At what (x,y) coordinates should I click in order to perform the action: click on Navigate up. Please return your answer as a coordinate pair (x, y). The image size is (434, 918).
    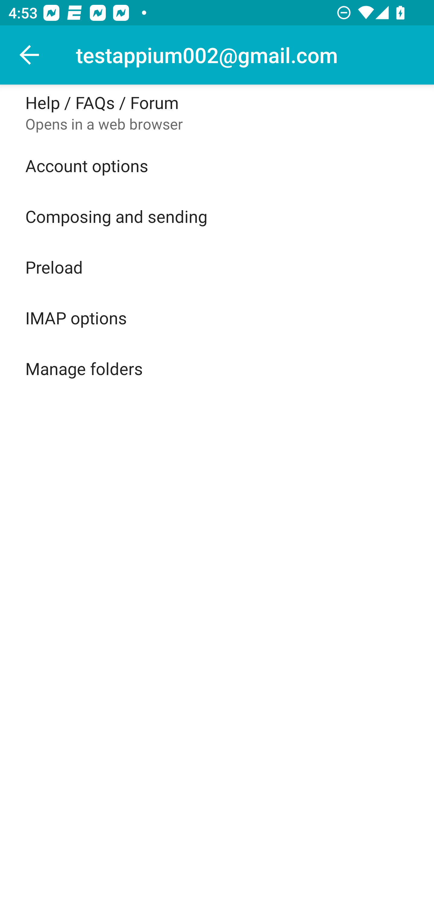
    Looking at the image, I should click on (30, 55).